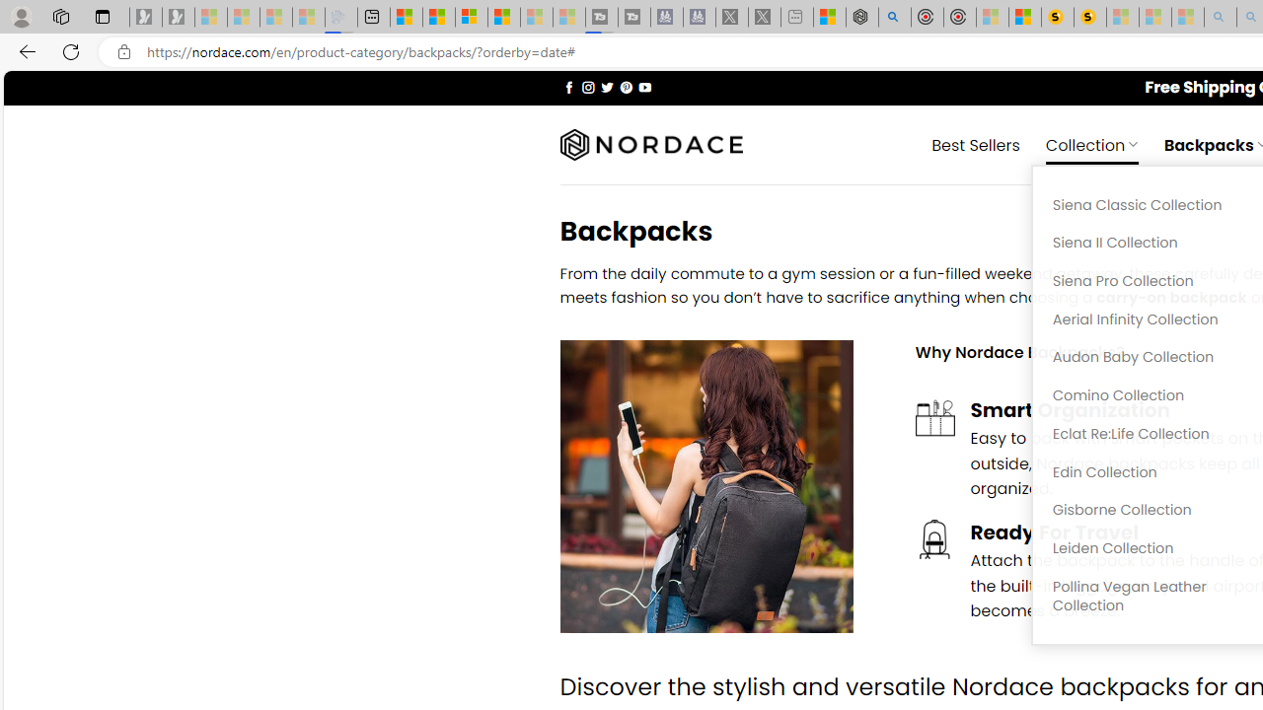  What do you see at coordinates (797, 18) in the screenshot?
I see `New tab - Sleeping` at bounding box center [797, 18].